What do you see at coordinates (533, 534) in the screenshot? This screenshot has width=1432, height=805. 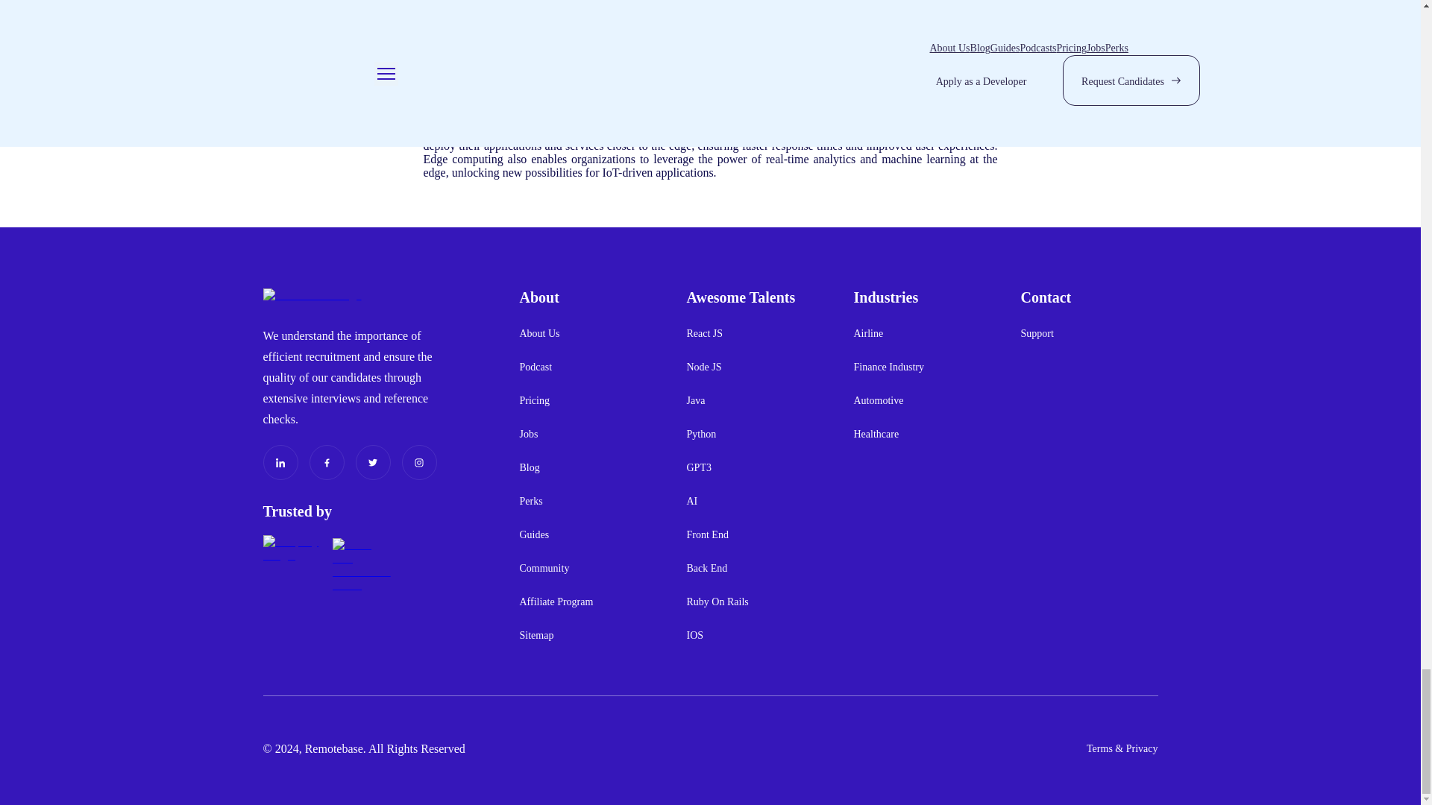 I see `Guides` at bounding box center [533, 534].